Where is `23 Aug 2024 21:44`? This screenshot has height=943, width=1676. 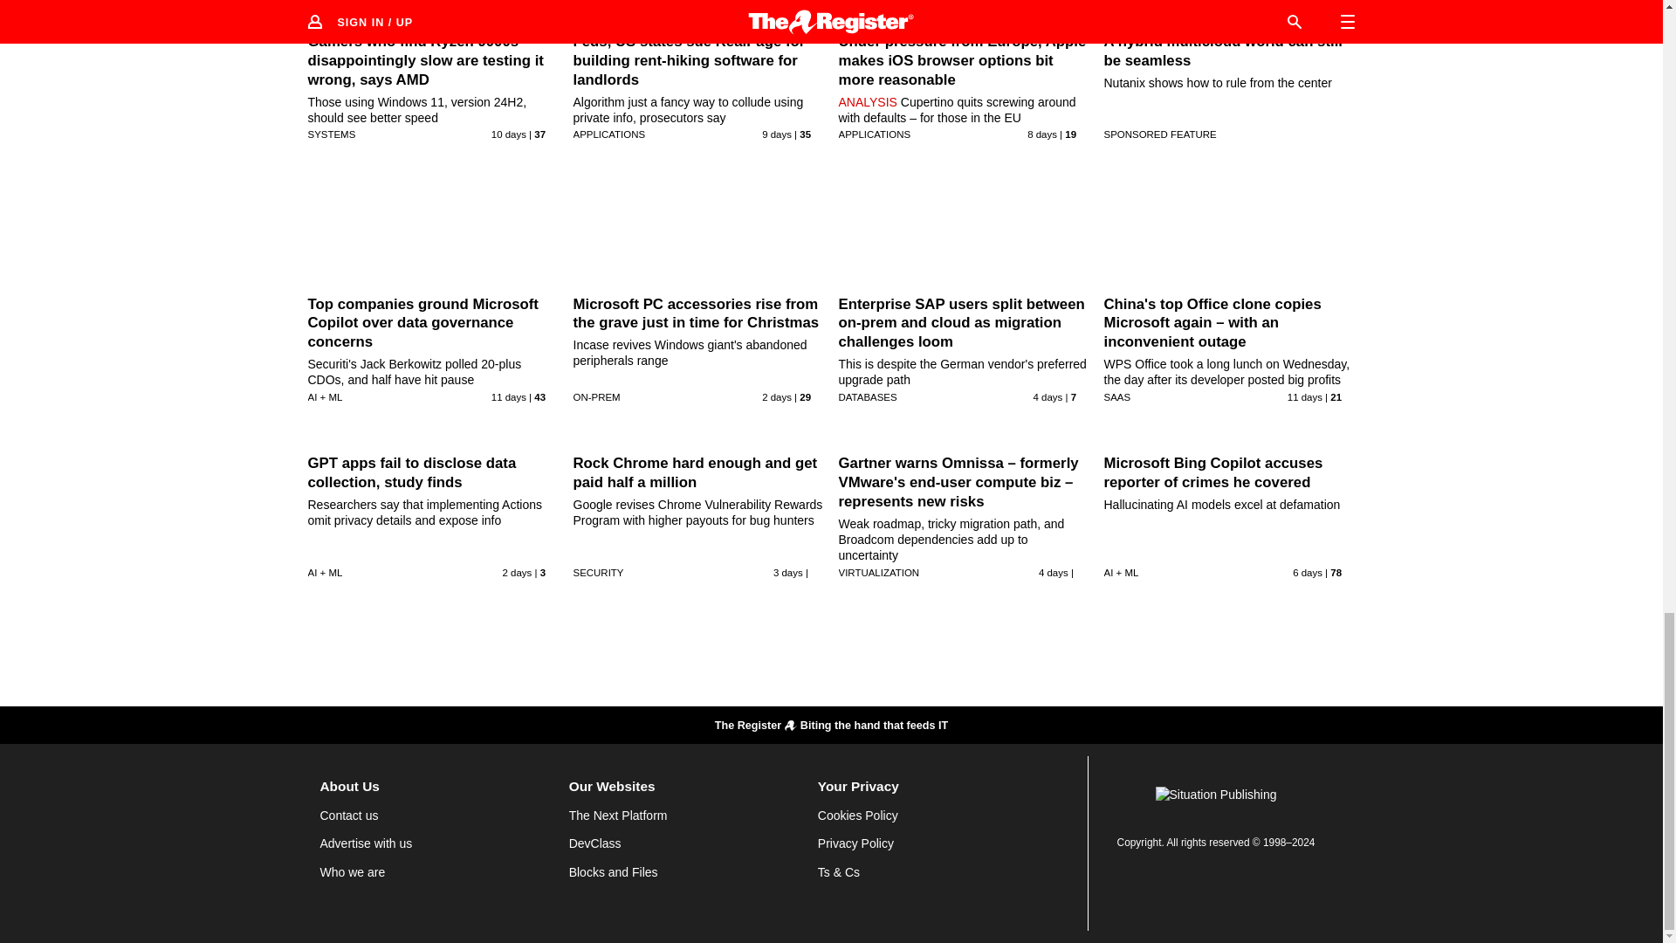
23 Aug 2024 21:44 is located at coordinates (777, 134).